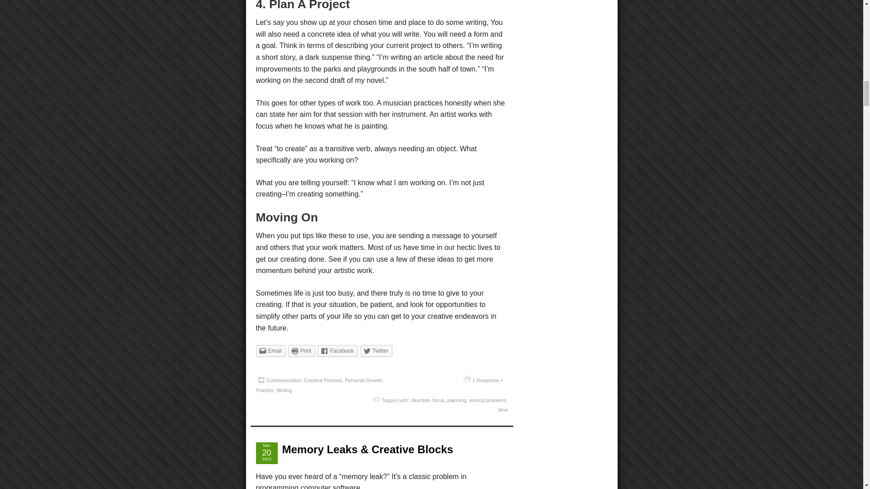 The width and height of the screenshot is (870, 489). Describe the element at coordinates (503, 409) in the screenshot. I see `time` at that location.